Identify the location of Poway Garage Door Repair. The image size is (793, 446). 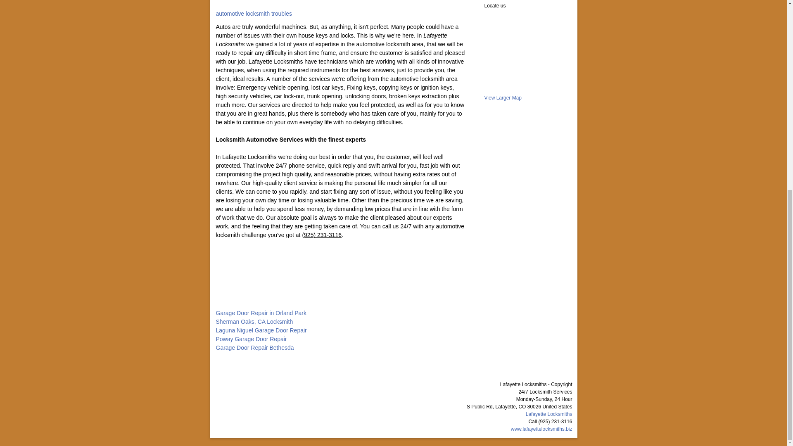
(251, 339).